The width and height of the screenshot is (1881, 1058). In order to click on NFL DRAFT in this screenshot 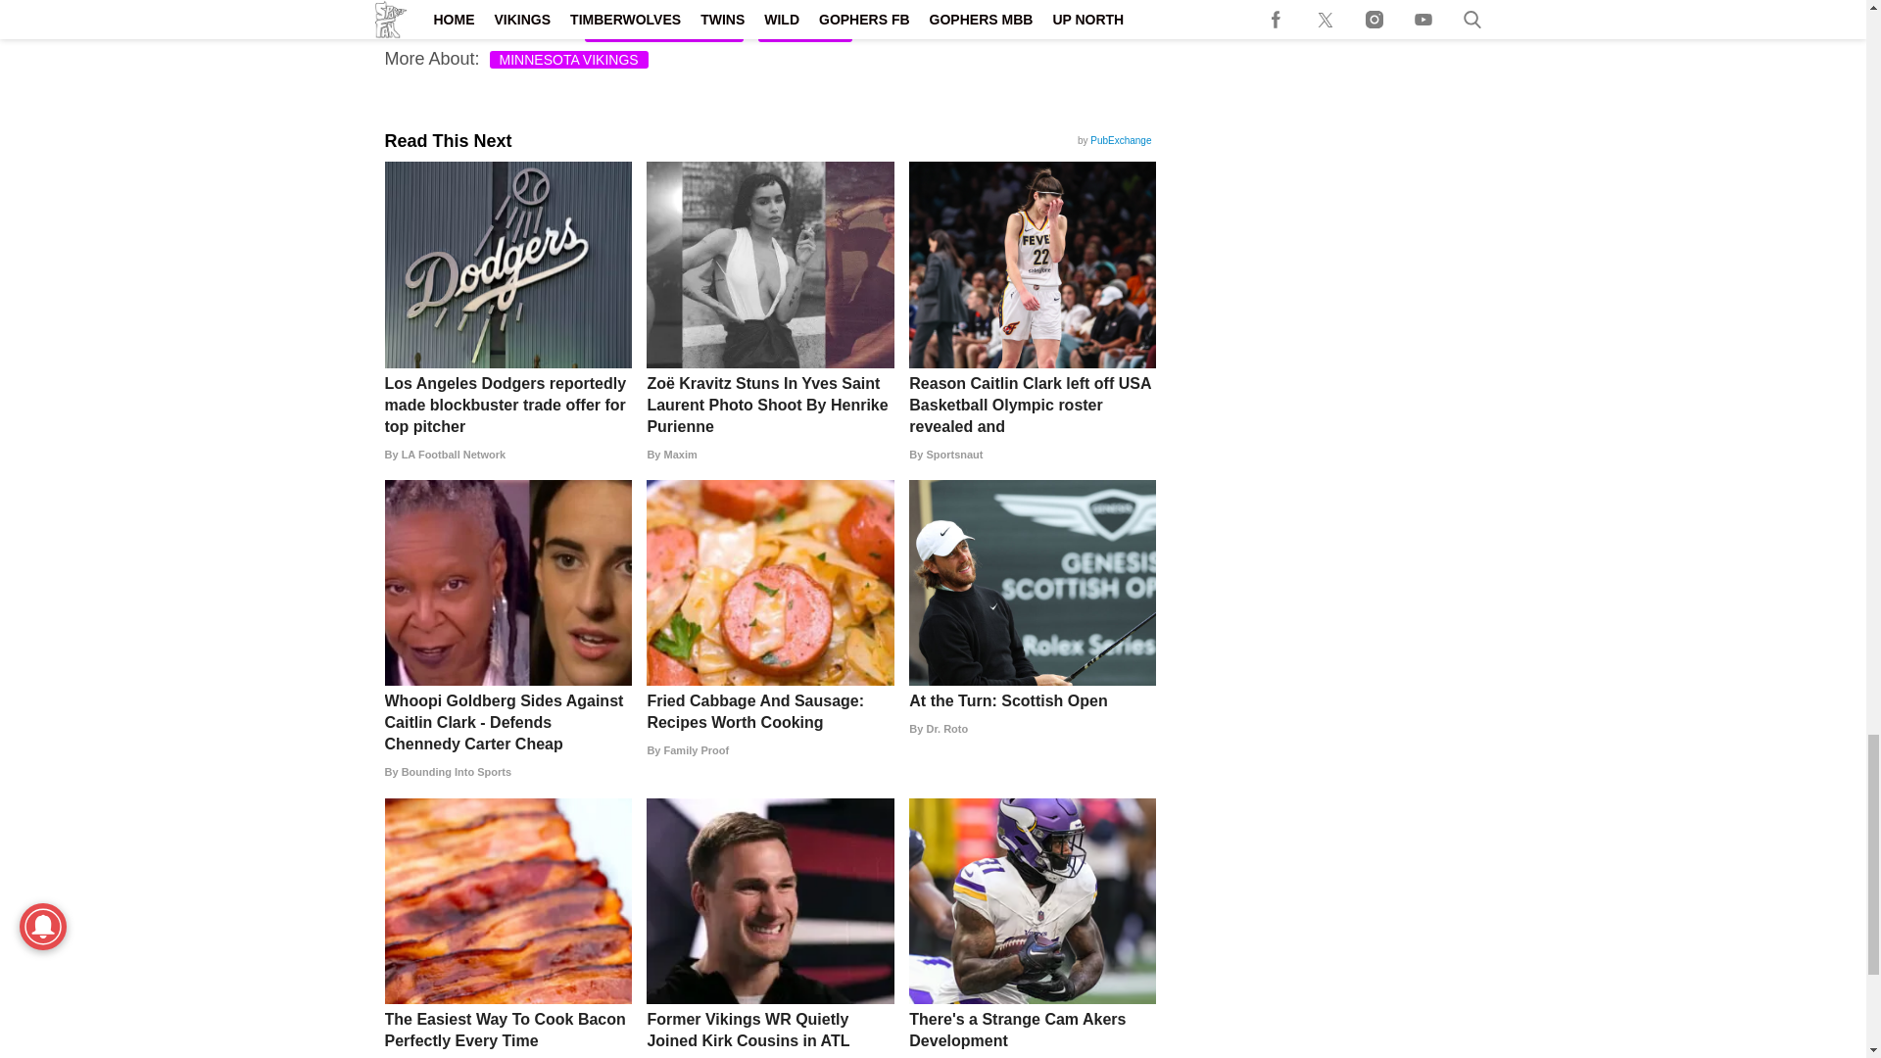, I will do `click(804, 33)`.